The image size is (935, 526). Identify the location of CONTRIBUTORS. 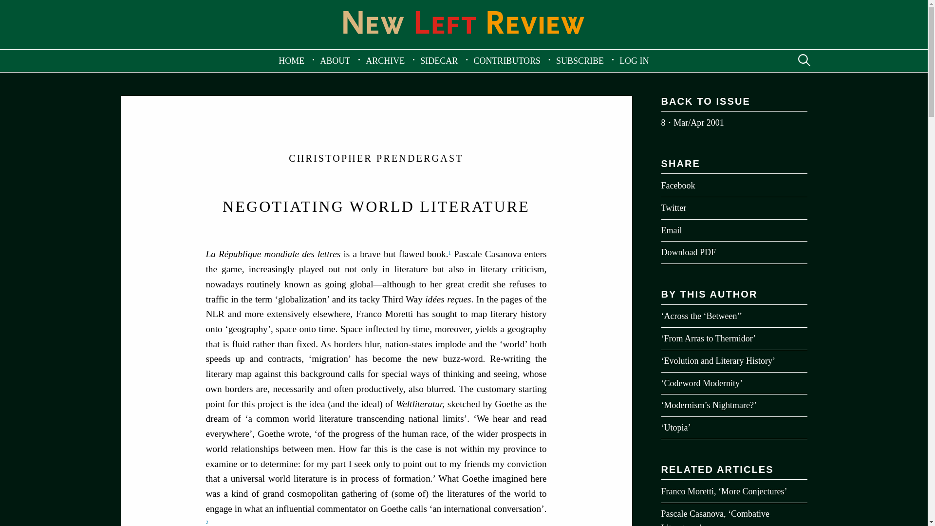
(506, 60).